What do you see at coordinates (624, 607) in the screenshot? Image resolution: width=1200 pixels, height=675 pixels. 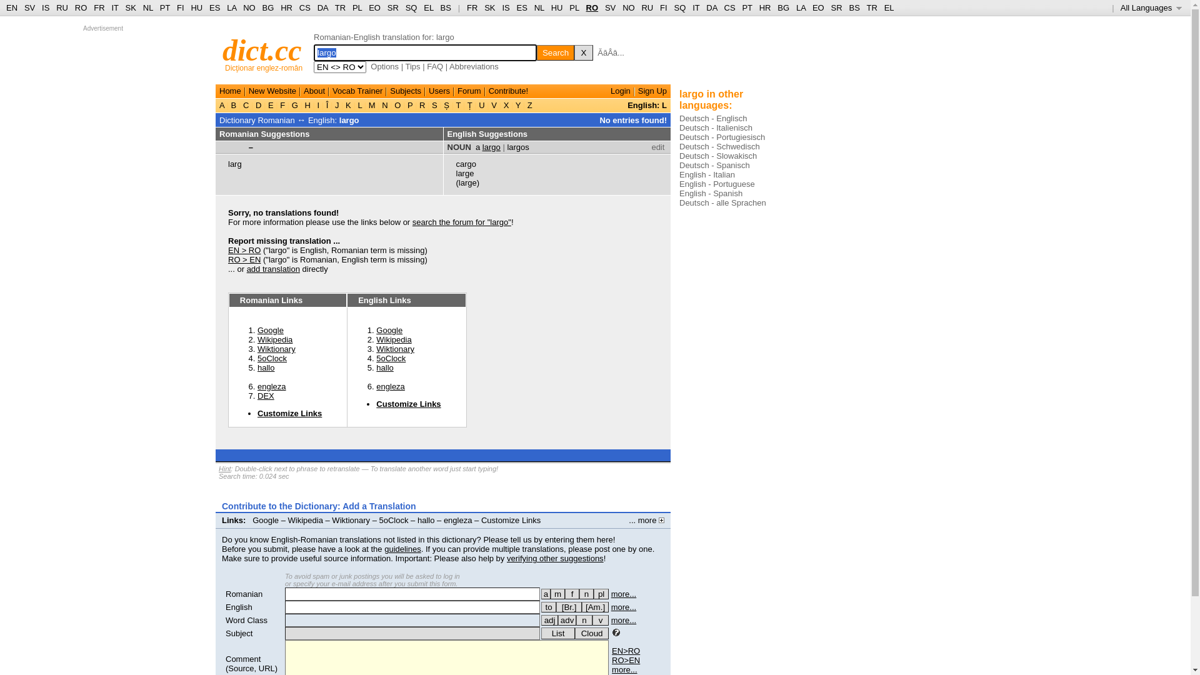 I see `more...` at bounding box center [624, 607].